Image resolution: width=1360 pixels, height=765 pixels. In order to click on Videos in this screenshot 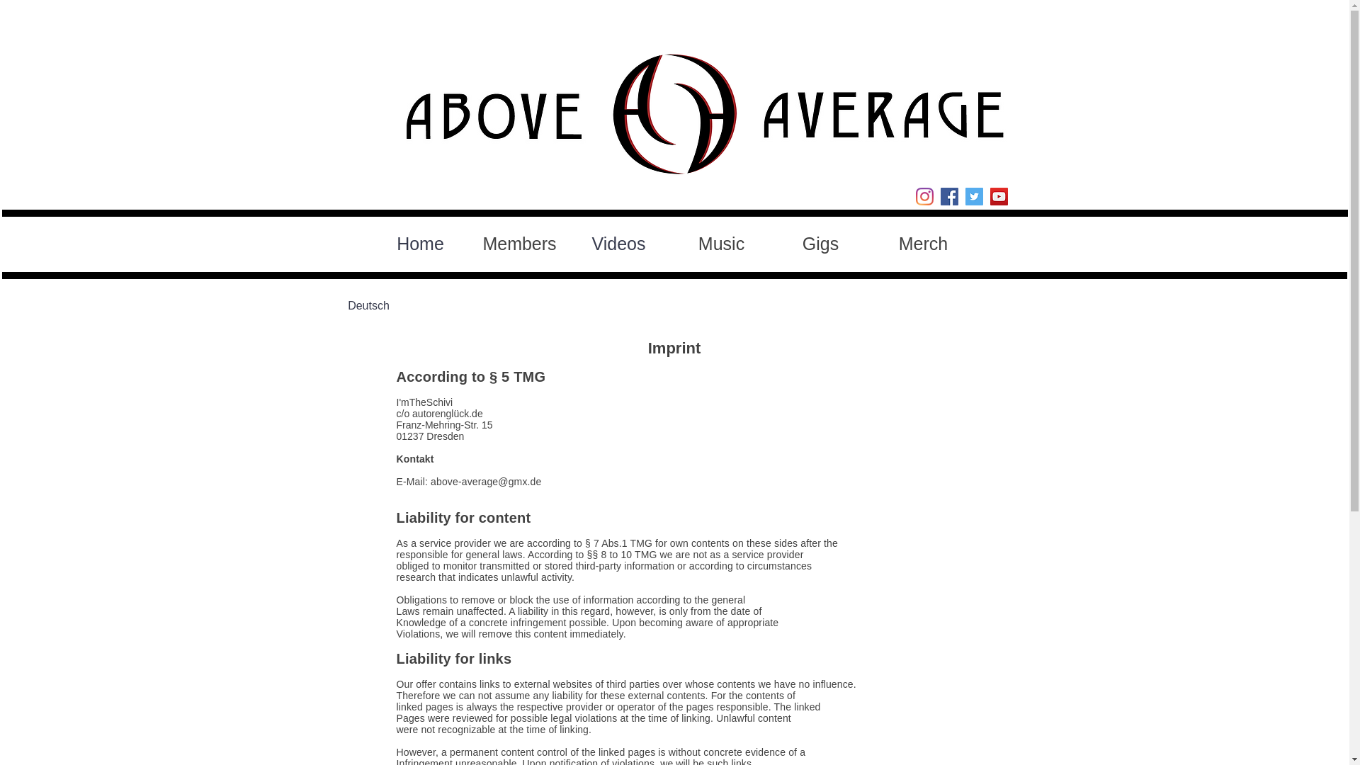, I will do `click(618, 244)`.